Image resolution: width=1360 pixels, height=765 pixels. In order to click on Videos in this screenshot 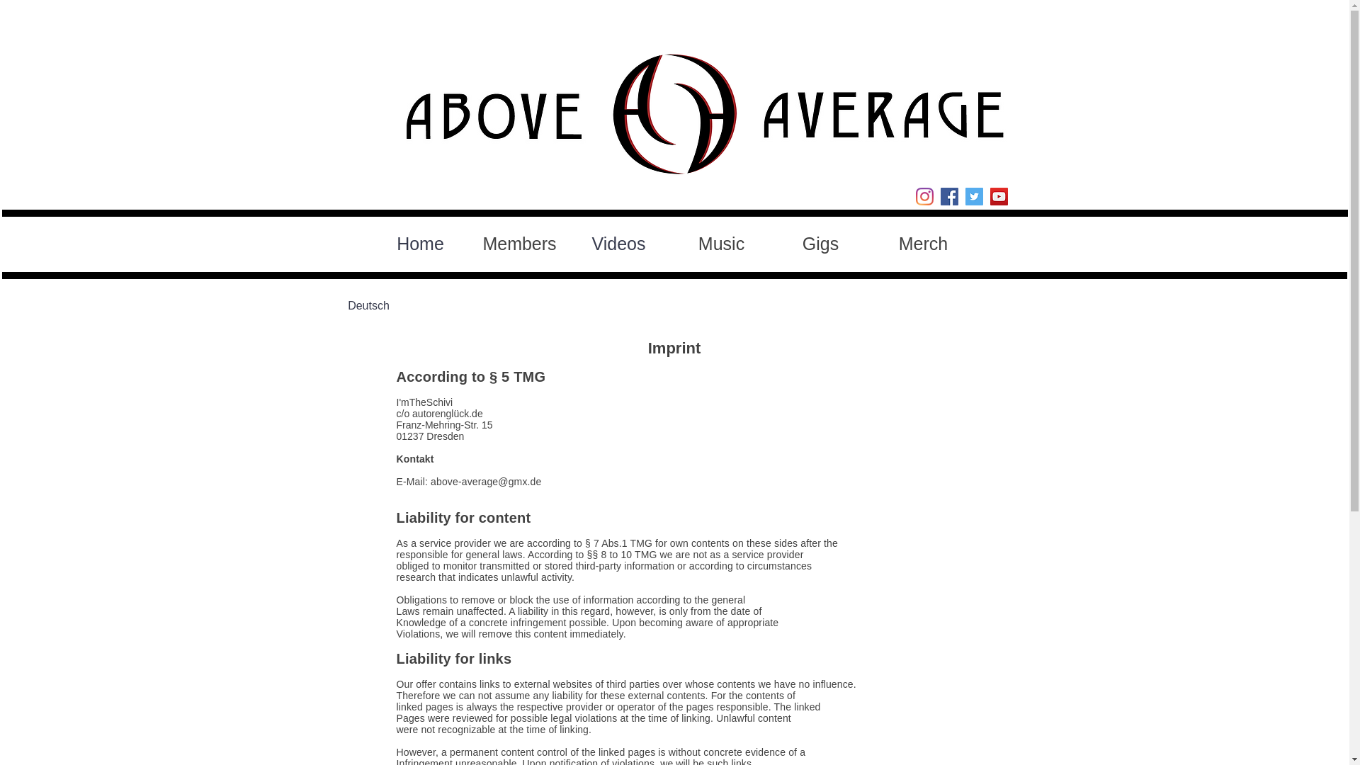, I will do `click(618, 244)`.